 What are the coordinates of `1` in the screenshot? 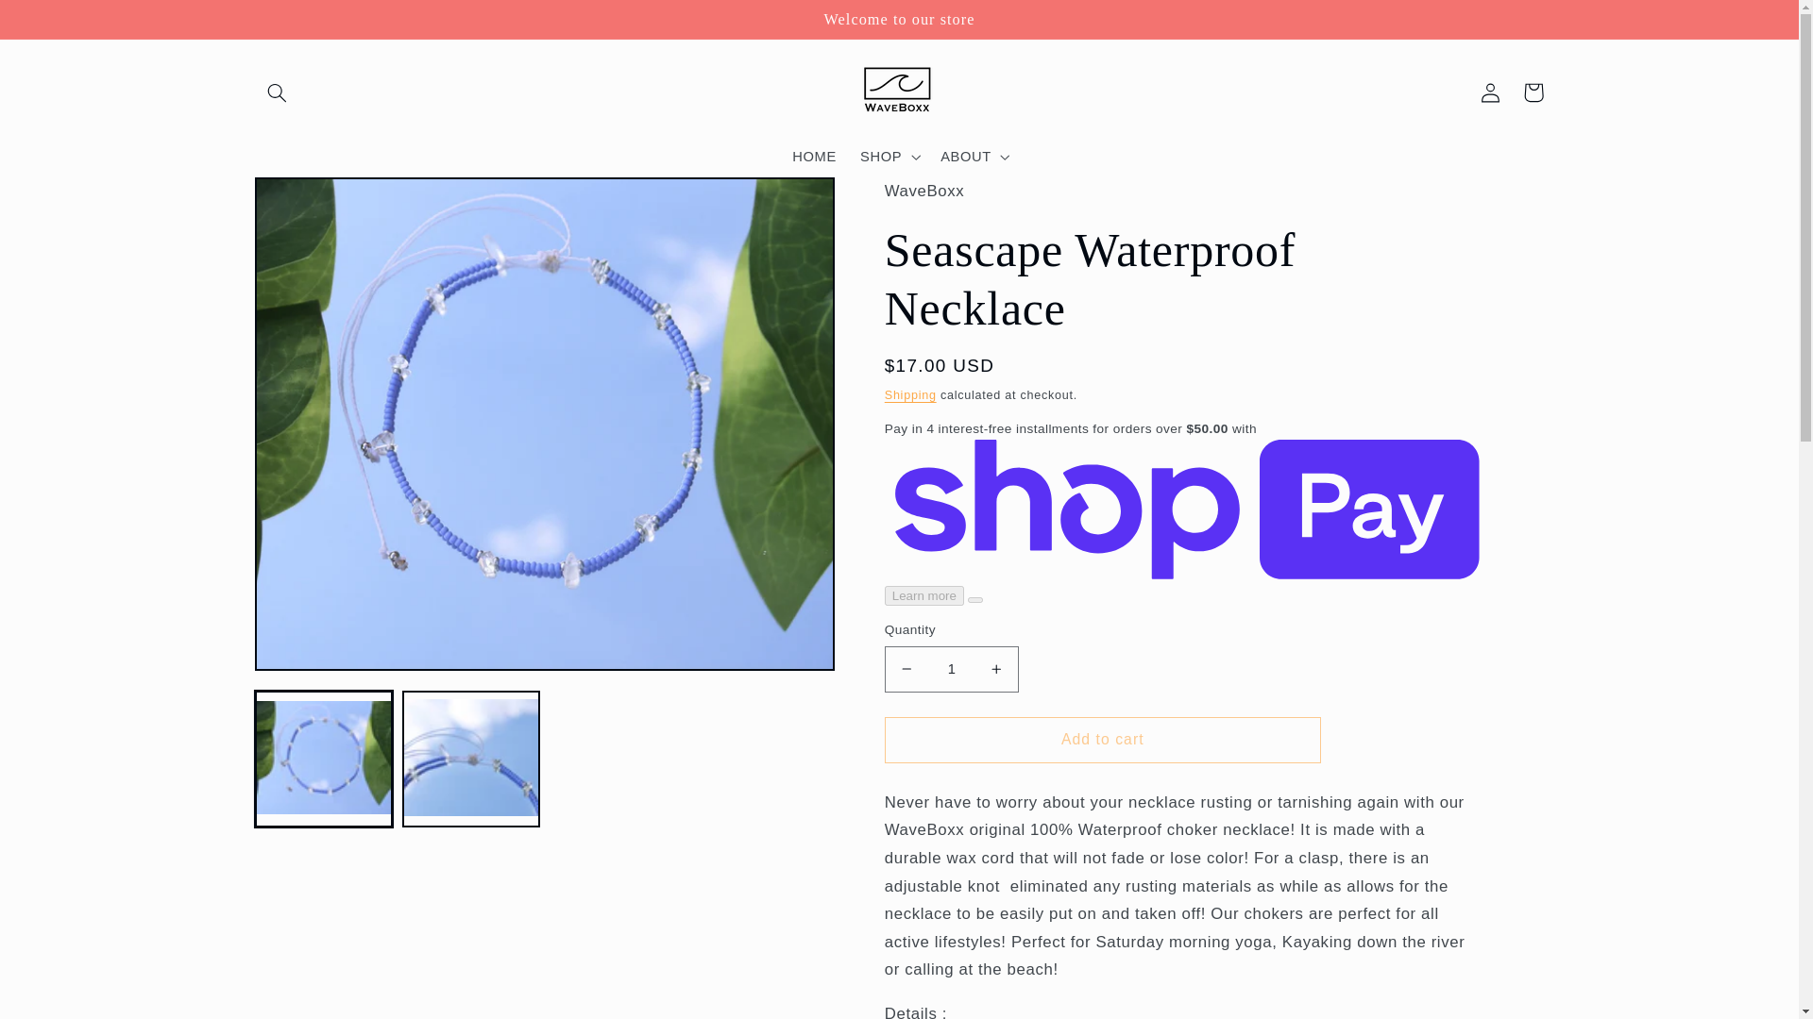 It's located at (952, 669).